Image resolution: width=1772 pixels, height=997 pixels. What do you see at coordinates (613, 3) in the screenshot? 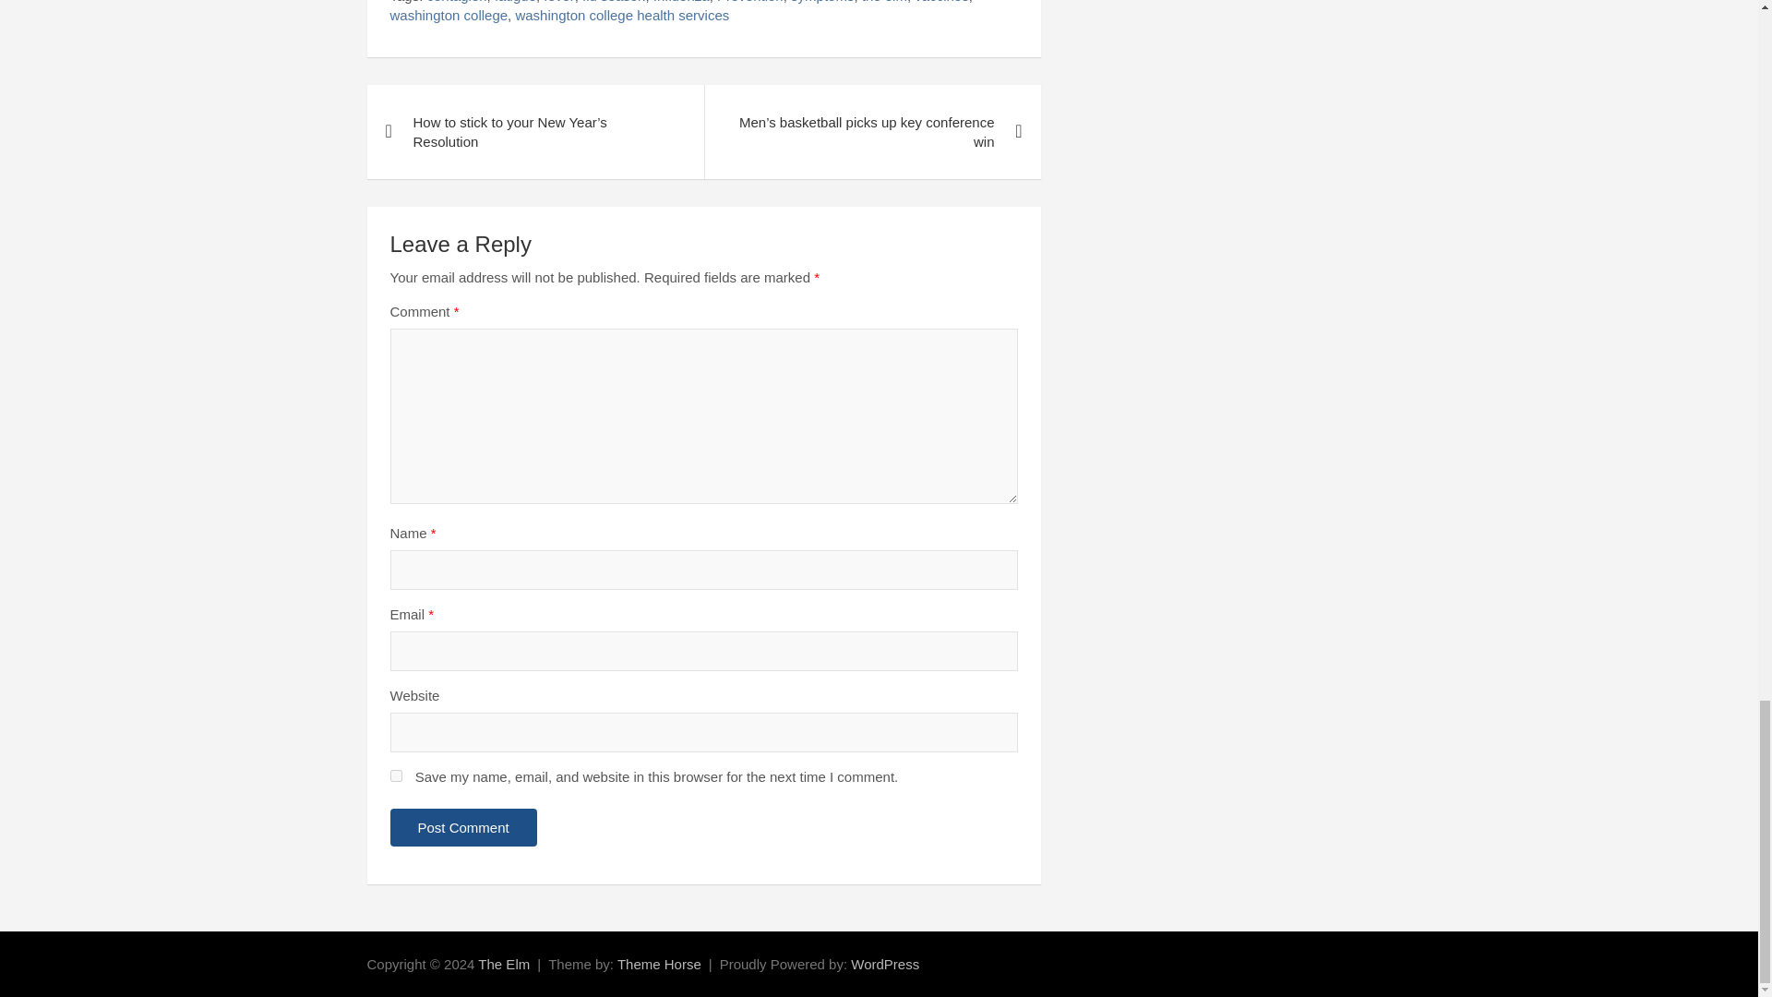
I see `flu season` at bounding box center [613, 3].